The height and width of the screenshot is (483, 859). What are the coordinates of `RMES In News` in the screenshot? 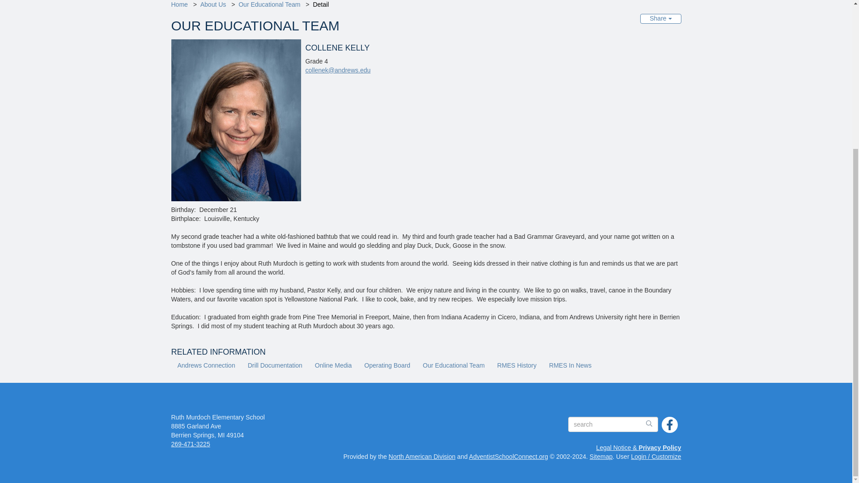 It's located at (570, 366).